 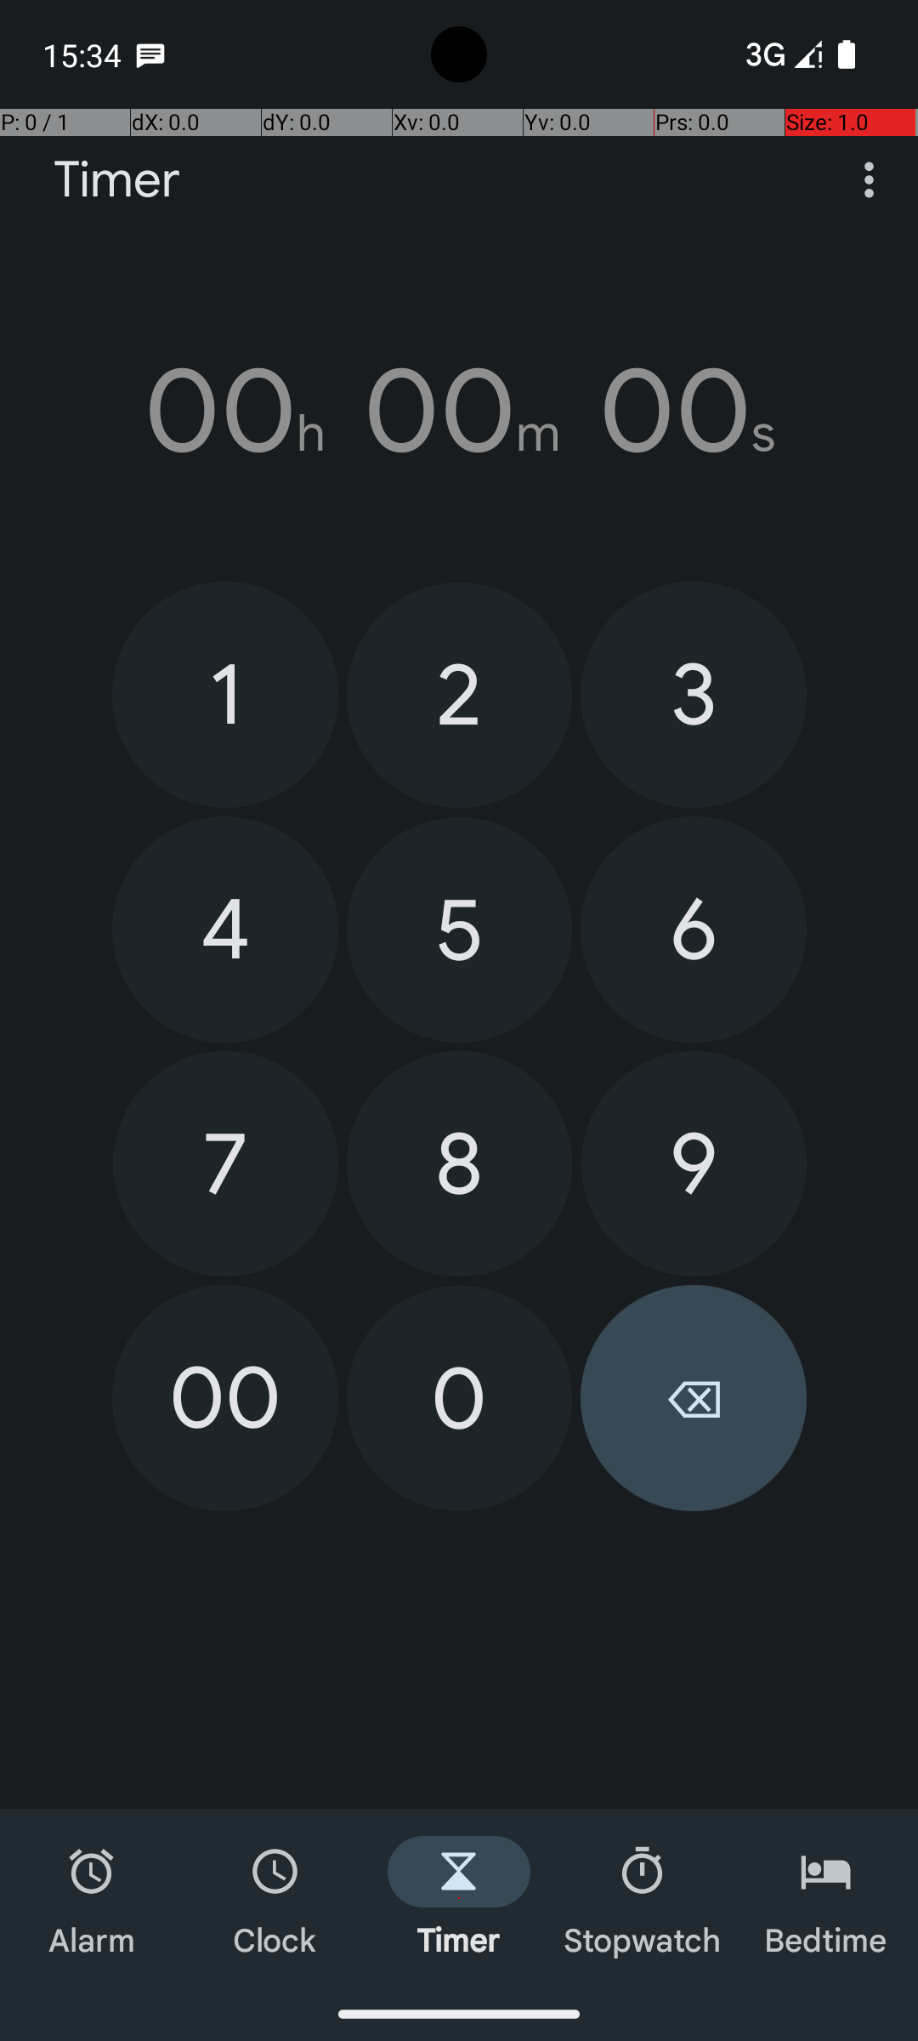 I want to click on 8, so click(x=459, y=1163).